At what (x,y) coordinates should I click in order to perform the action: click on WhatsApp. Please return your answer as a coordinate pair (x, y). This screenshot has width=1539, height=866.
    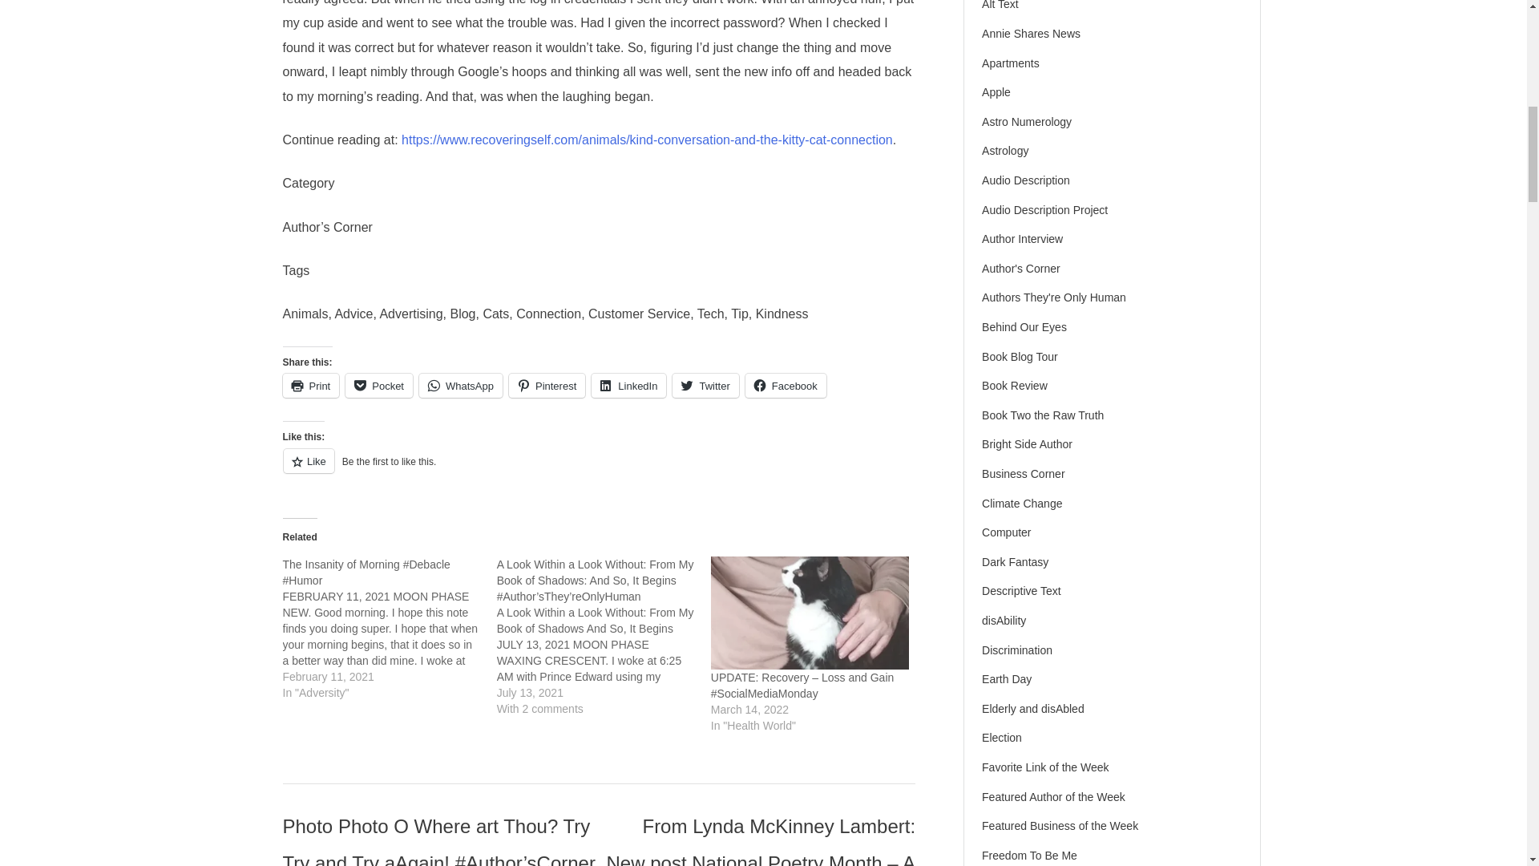
    Looking at the image, I should click on (460, 385).